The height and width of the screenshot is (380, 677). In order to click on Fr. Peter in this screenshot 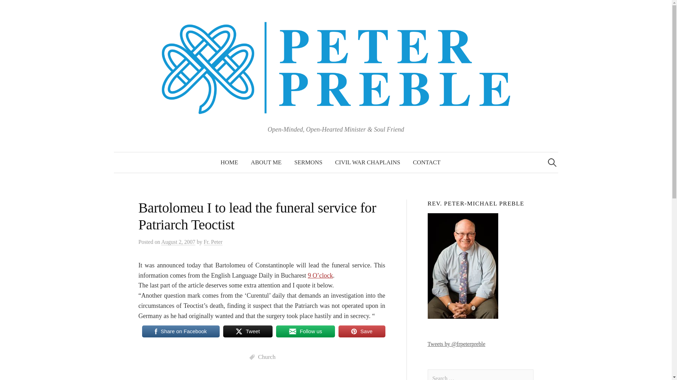, I will do `click(213, 242)`.